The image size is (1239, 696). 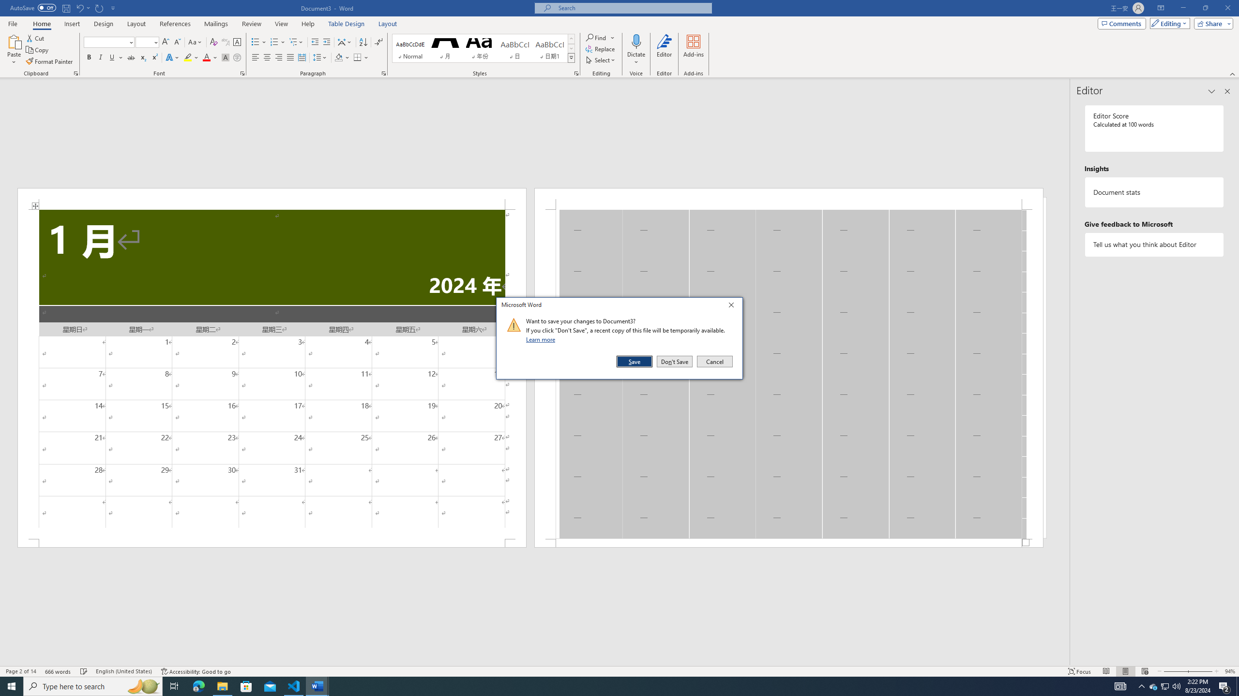 What do you see at coordinates (301, 58) in the screenshot?
I see `Distributed` at bounding box center [301, 58].